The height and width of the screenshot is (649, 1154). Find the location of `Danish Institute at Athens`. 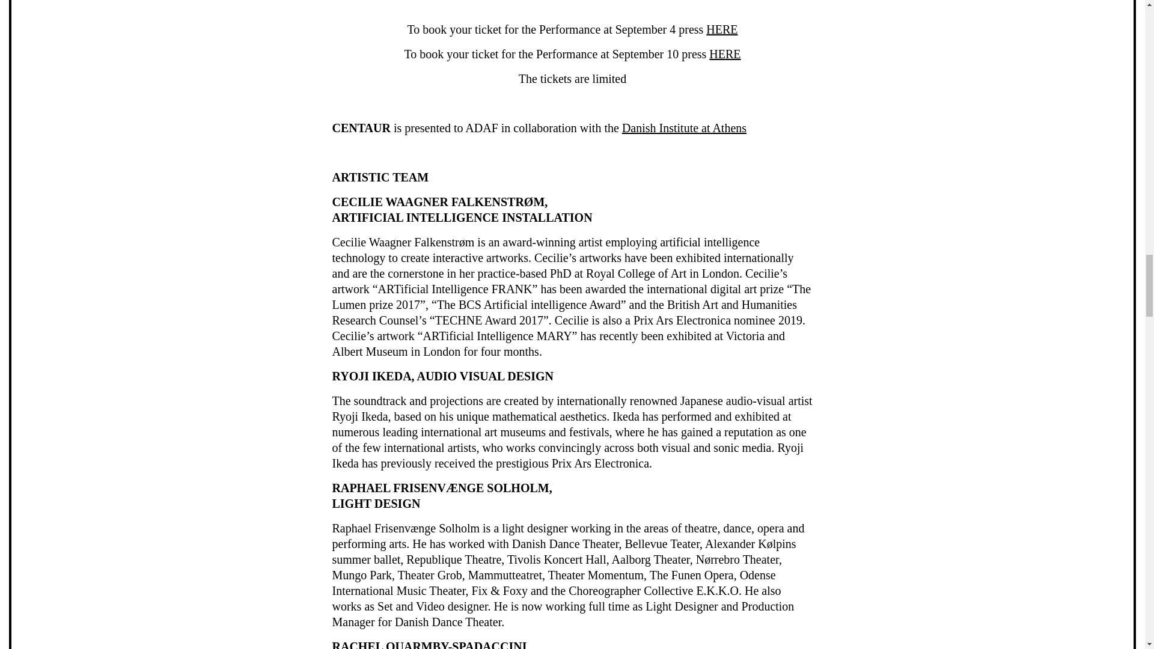

Danish Institute at Athens is located at coordinates (684, 127).